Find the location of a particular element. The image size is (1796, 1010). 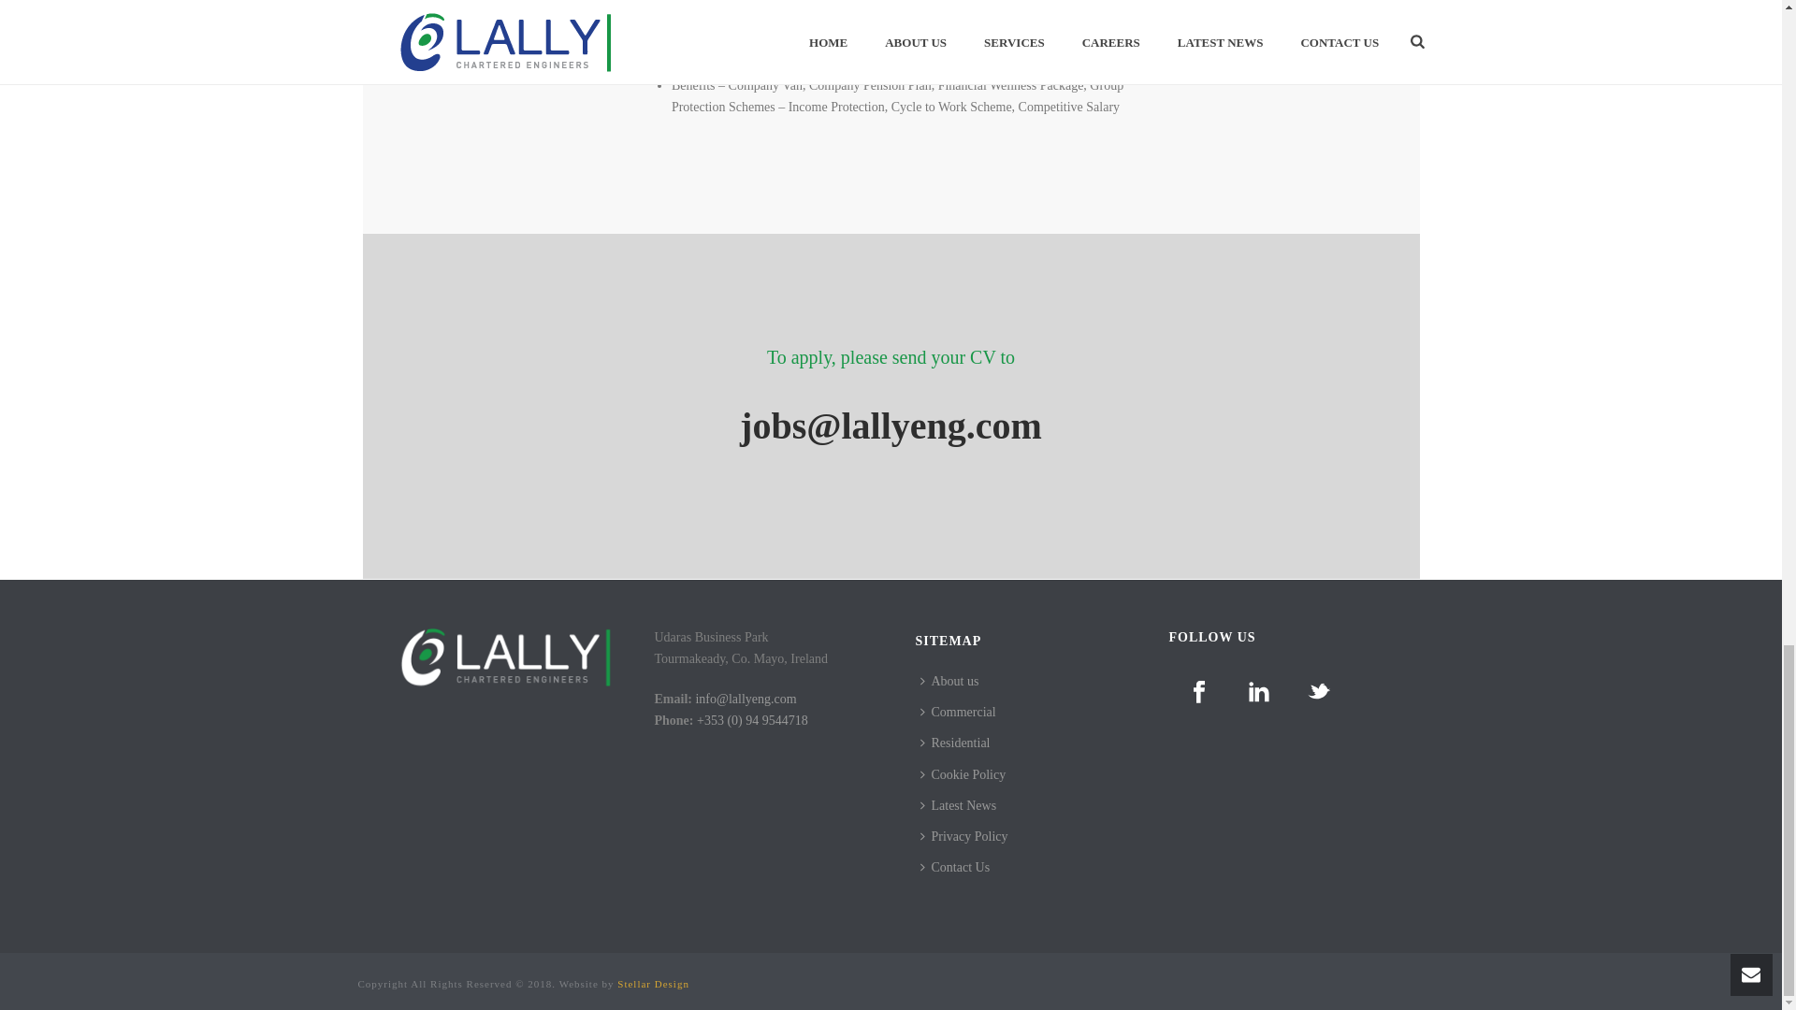

Stellar Design is located at coordinates (653, 984).